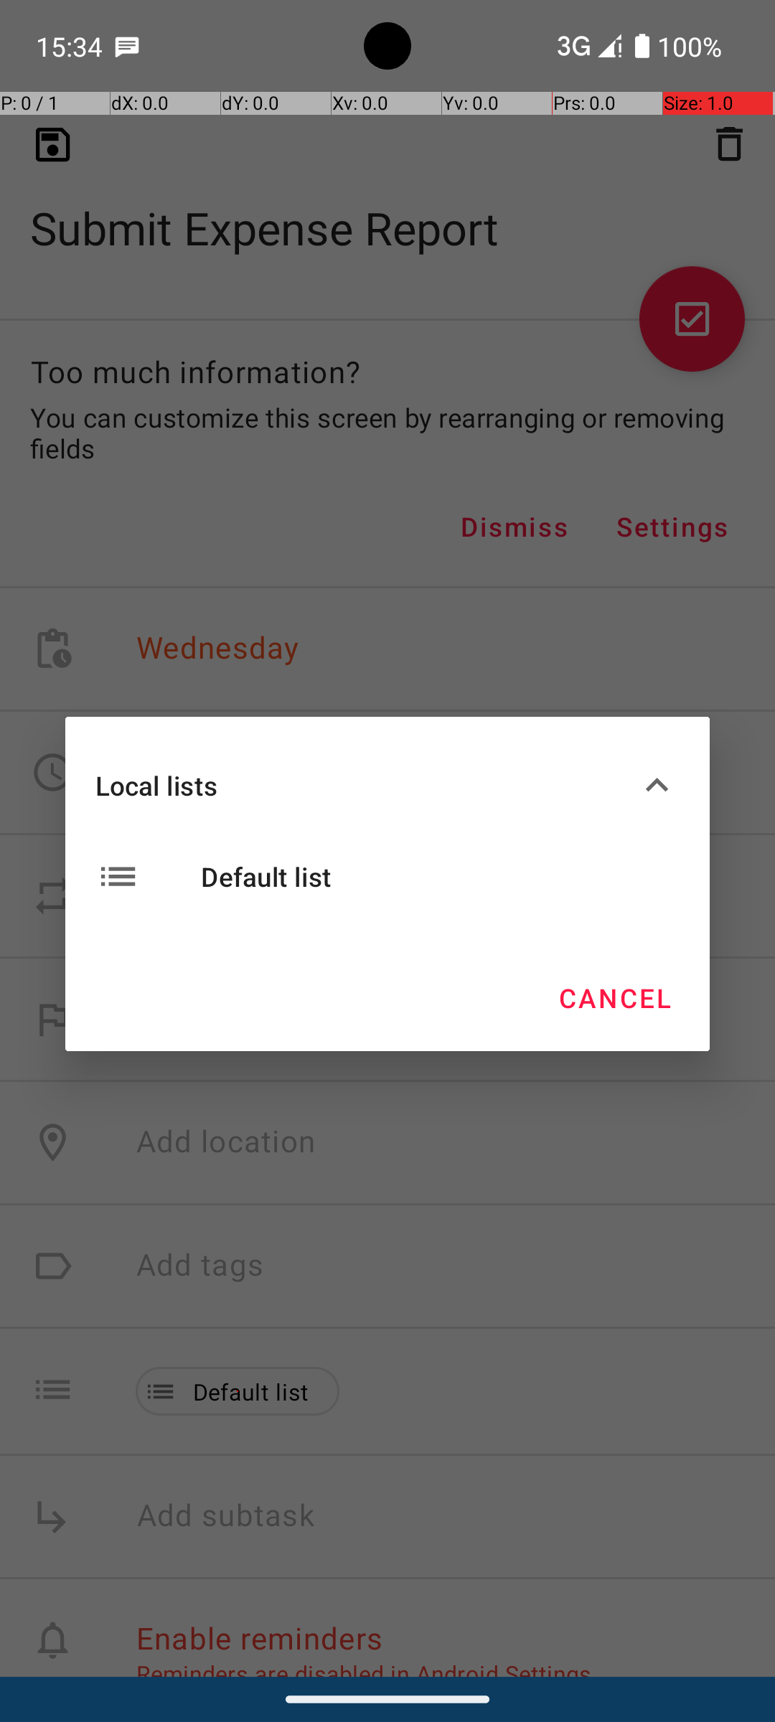 Image resolution: width=775 pixels, height=1722 pixels. Describe the element at coordinates (365, 785) in the screenshot. I see `Local lists` at that location.